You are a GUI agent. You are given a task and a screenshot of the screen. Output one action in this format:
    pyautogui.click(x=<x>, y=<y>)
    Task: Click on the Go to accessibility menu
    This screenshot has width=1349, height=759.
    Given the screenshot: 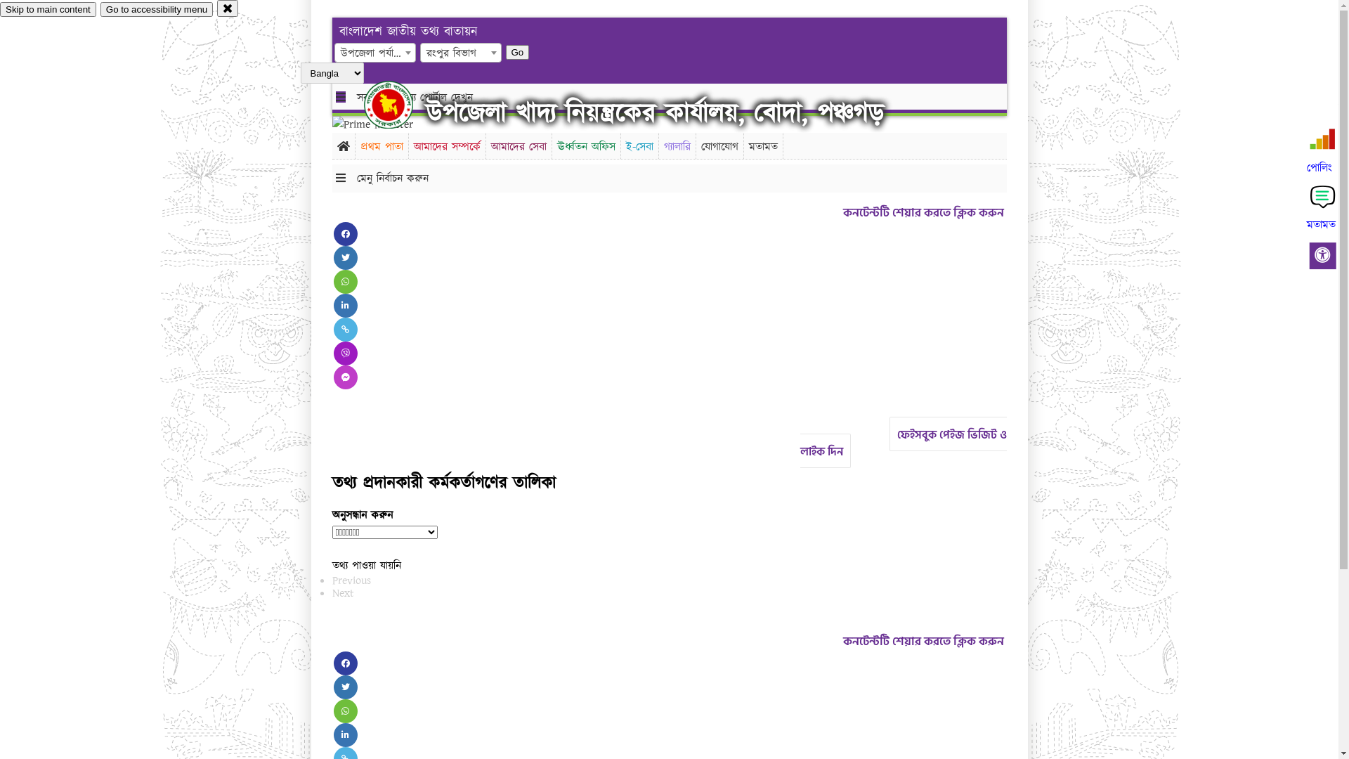 What is the action you would take?
    pyautogui.click(x=157, y=10)
    